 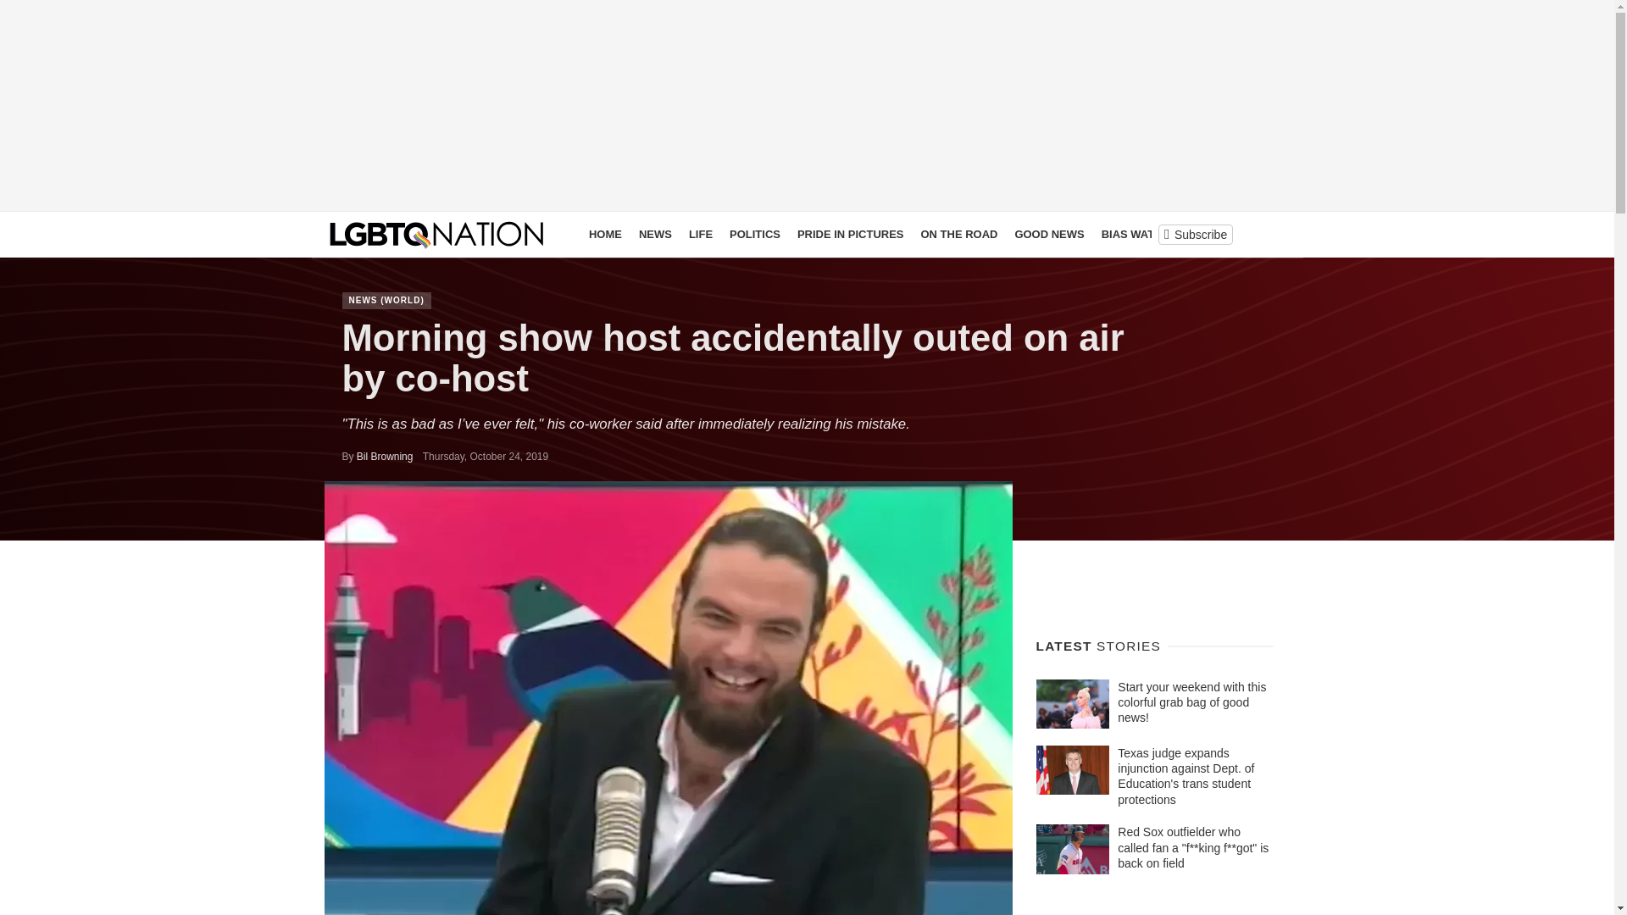 I want to click on PRIDE IN PICTURES, so click(x=851, y=234).